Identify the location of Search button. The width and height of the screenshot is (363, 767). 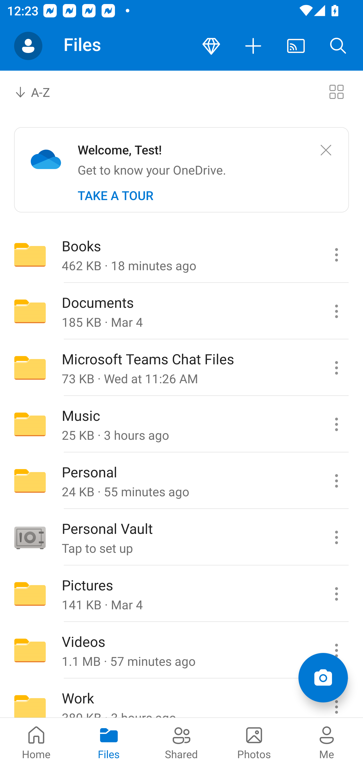
(338, 46).